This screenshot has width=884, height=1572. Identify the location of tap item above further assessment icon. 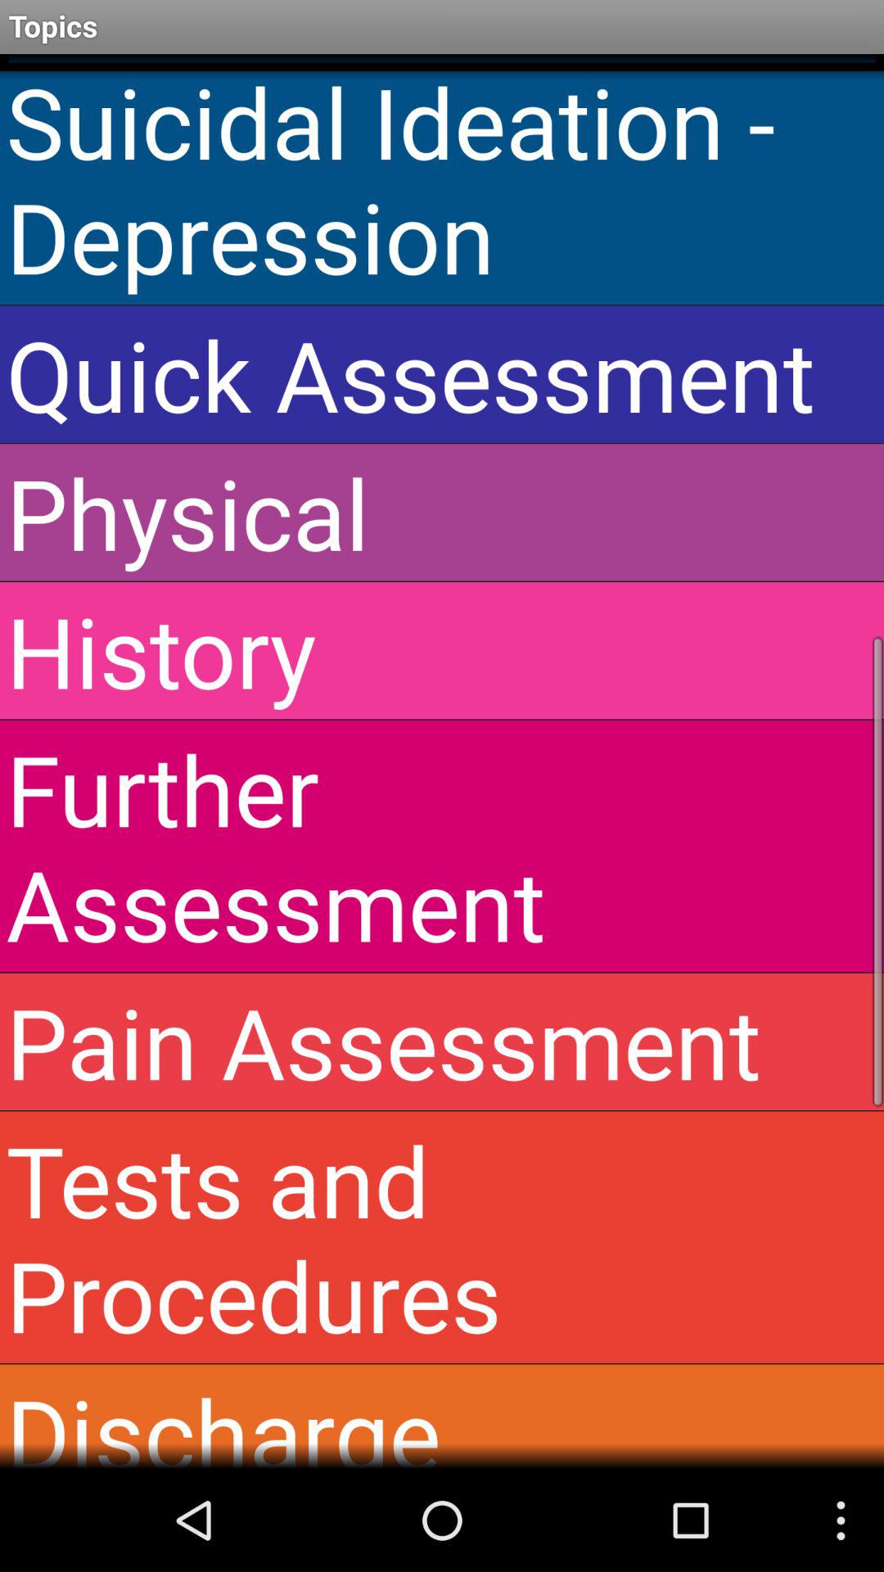
(442, 650).